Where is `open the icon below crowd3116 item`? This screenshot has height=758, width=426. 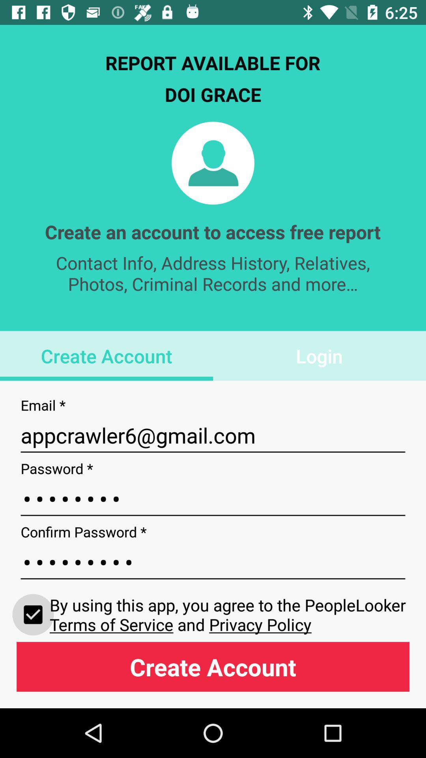
open the icon below crowd3116 item is located at coordinates (33, 614).